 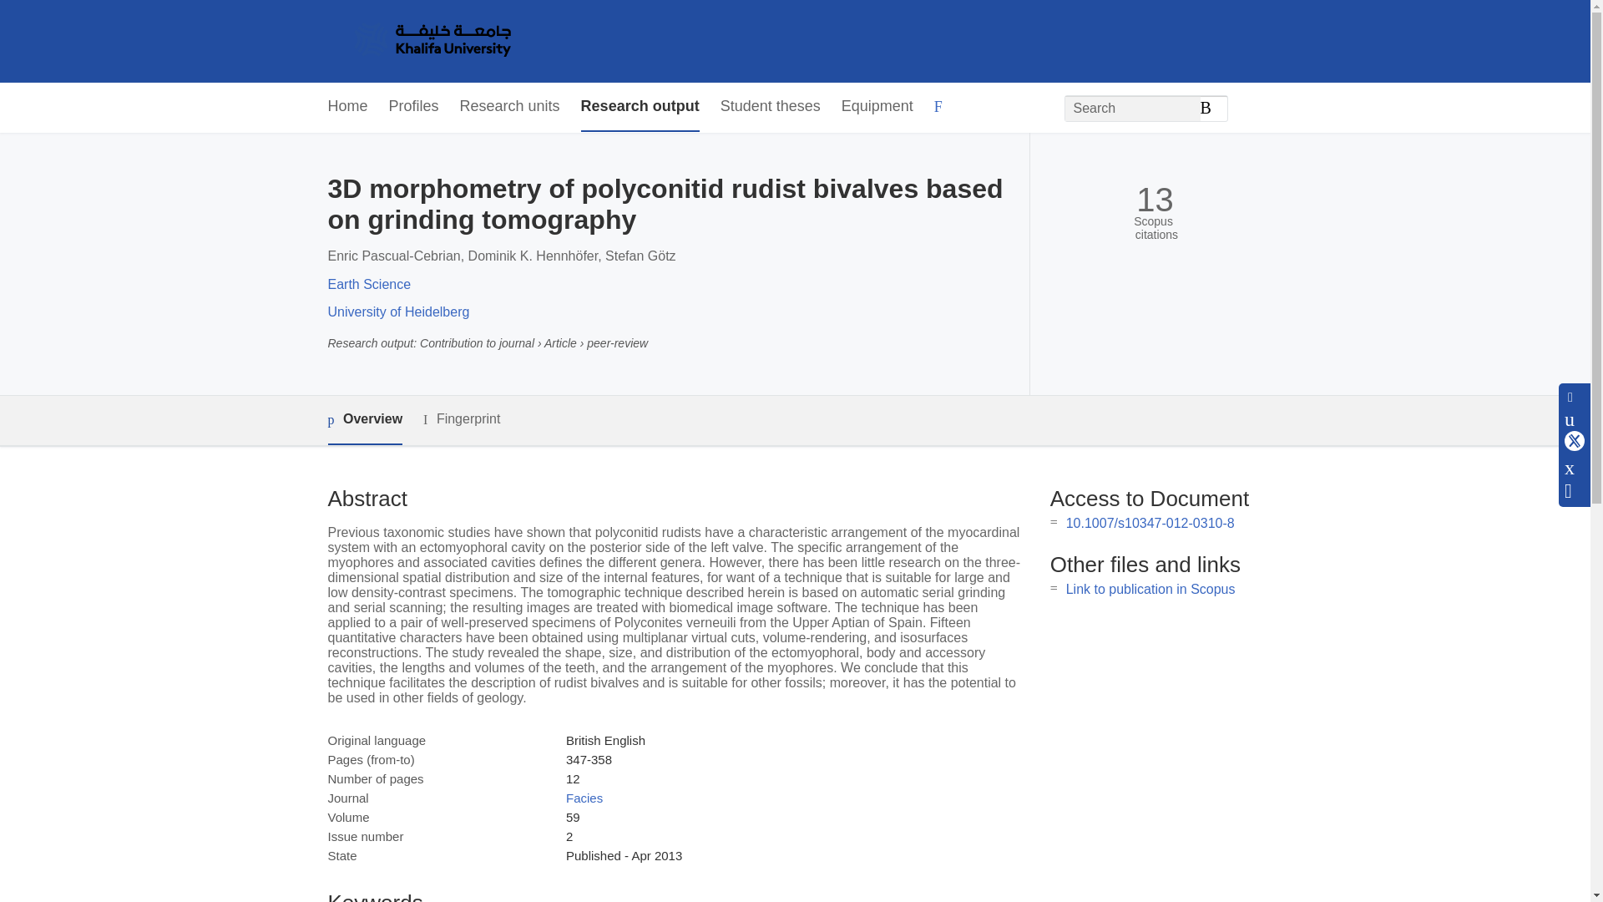 I want to click on Student theses, so click(x=770, y=107).